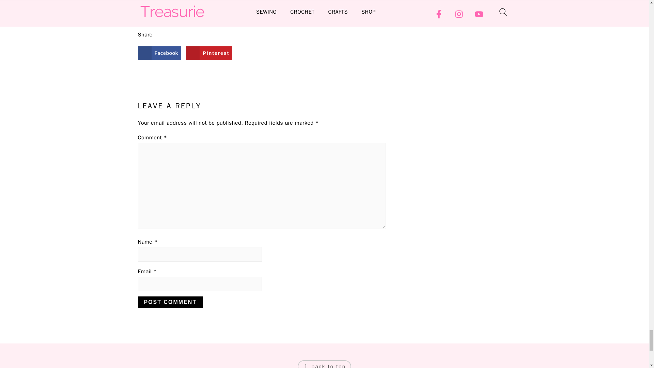  Describe the element at coordinates (170, 302) in the screenshot. I see `Post Comment` at that location.